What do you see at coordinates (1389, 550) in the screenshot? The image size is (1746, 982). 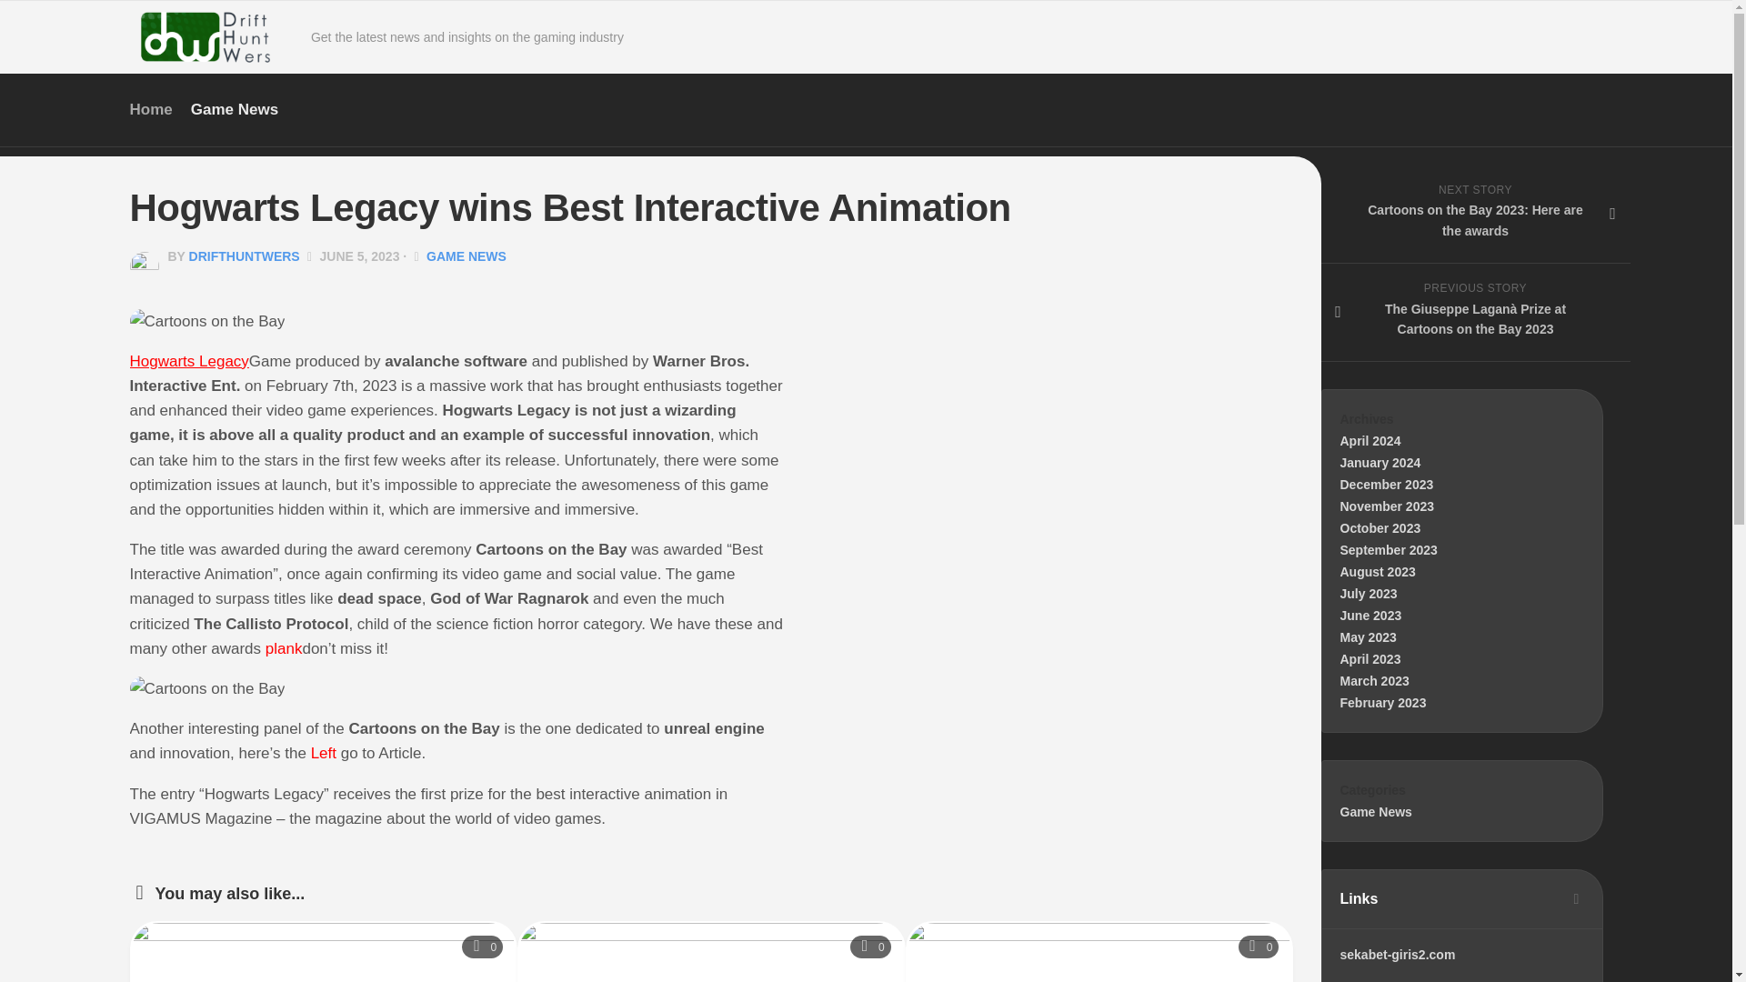 I see `June 2023` at bounding box center [1389, 550].